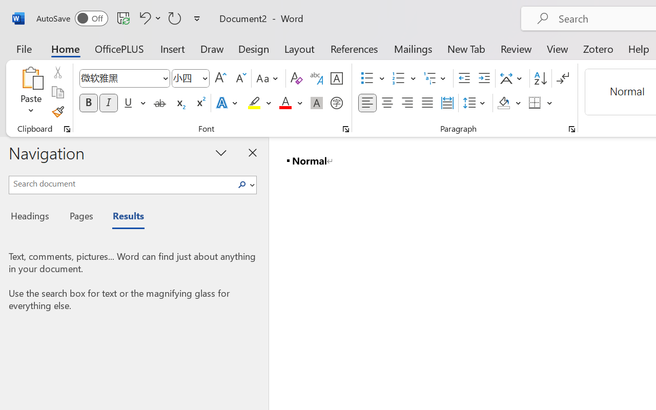 This screenshot has height=410, width=656. What do you see at coordinates (173, 48) in the screenshot?
I see `Insert` at bounding box center [173, 48].